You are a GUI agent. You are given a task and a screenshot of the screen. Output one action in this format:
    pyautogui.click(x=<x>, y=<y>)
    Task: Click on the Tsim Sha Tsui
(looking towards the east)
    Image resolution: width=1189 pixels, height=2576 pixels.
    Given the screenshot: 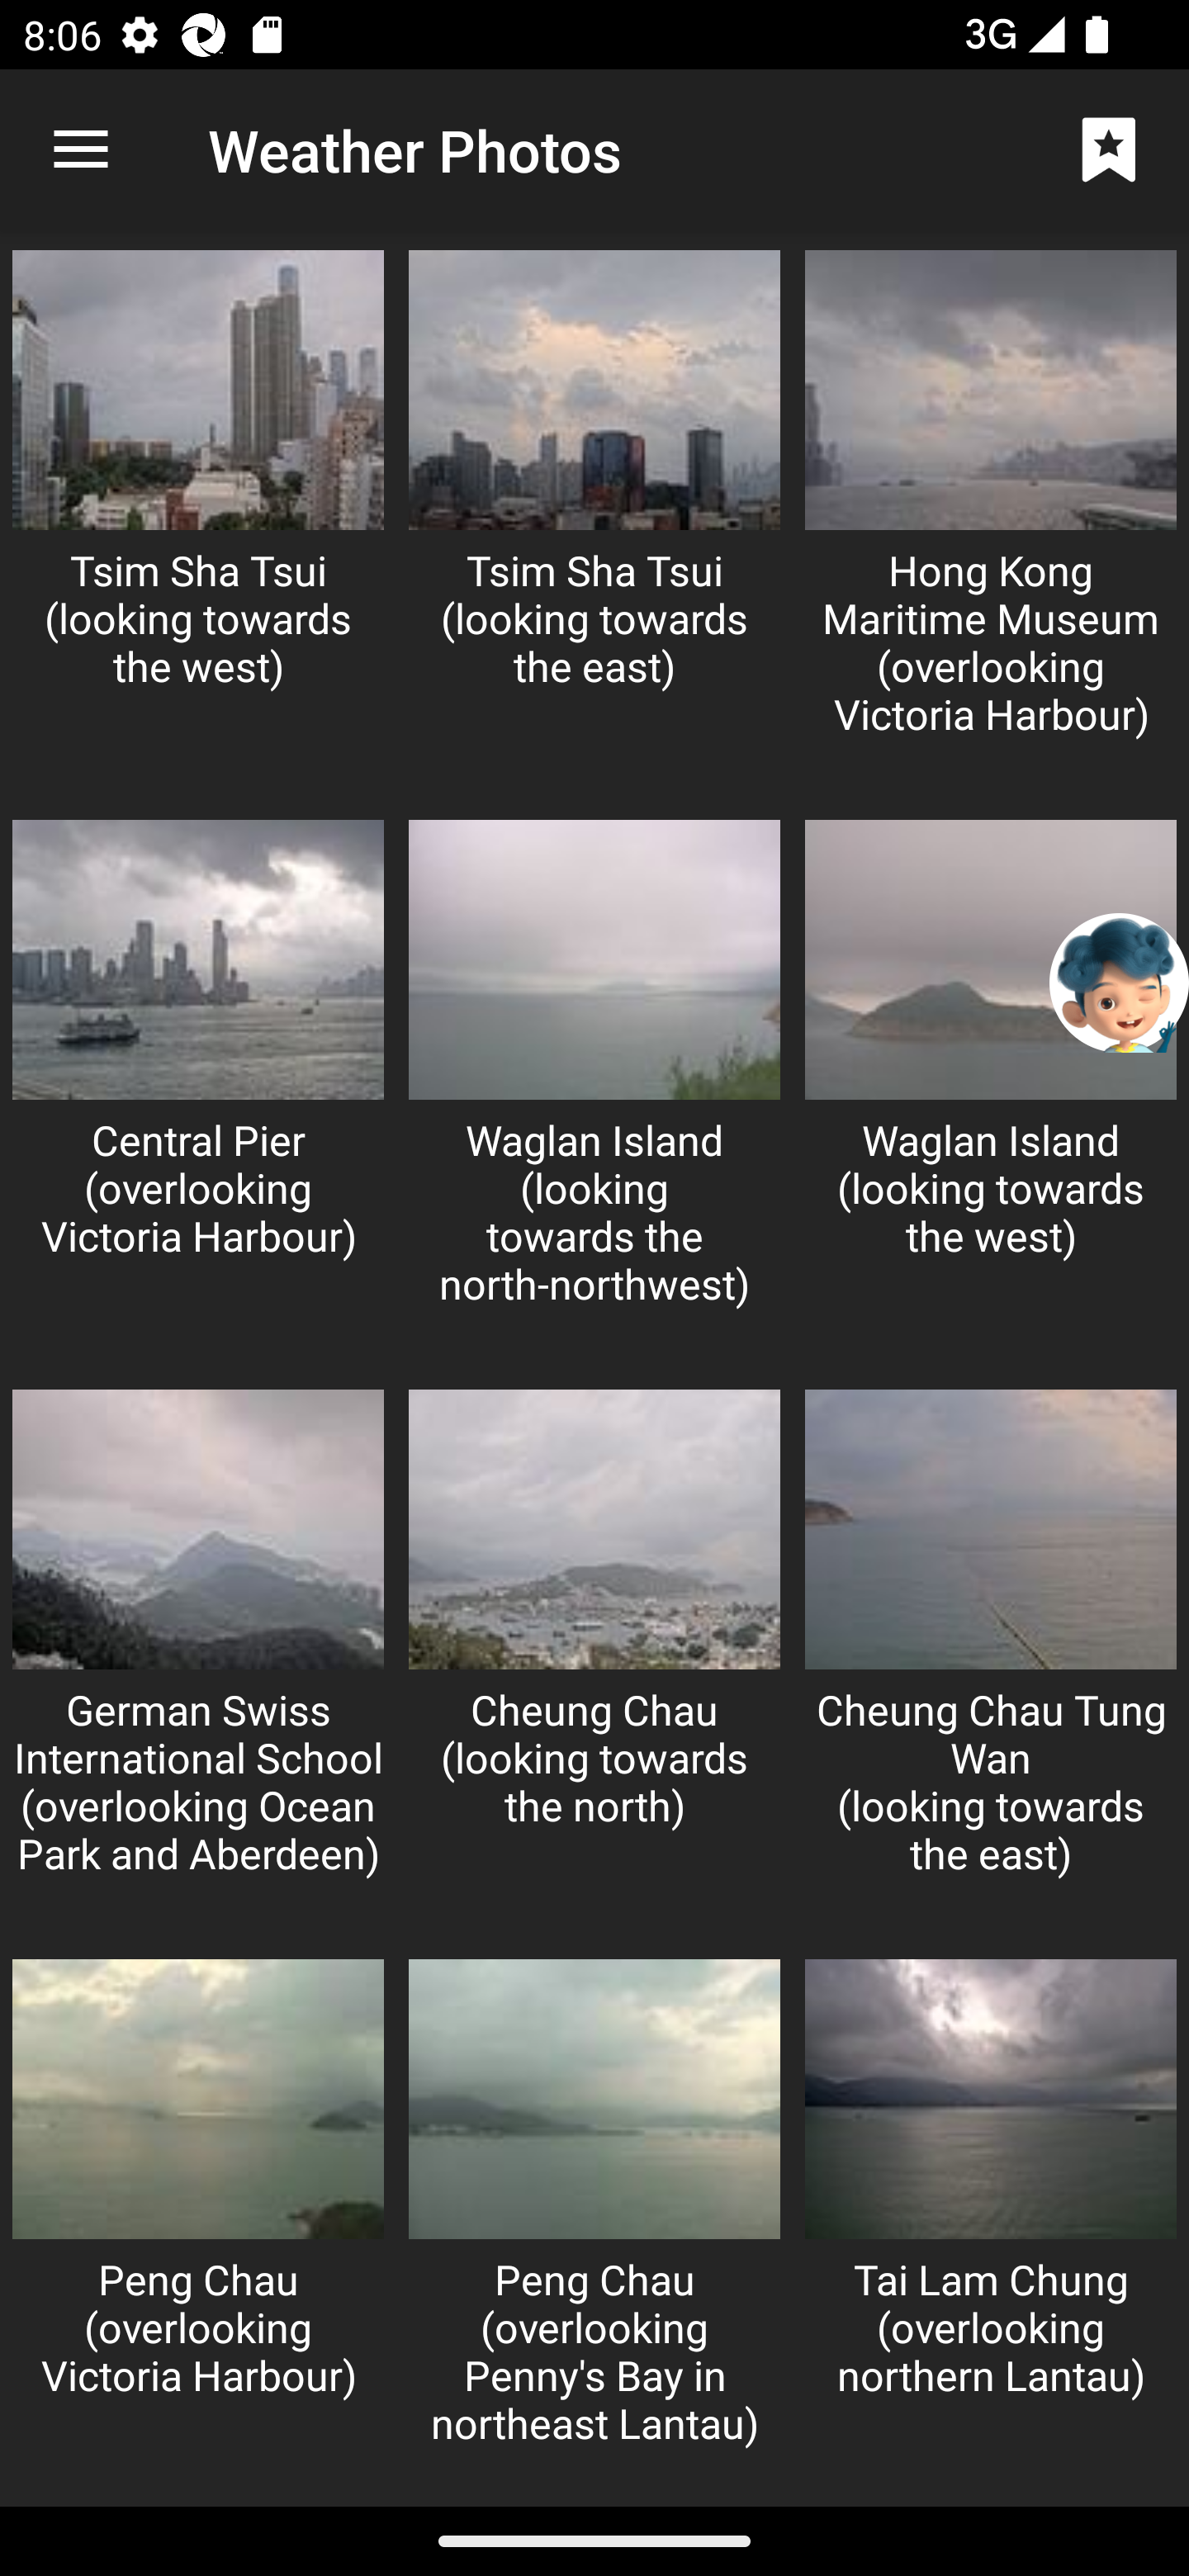 What is the action you would take?
    pyautogui.click(x=594, y=519)
    